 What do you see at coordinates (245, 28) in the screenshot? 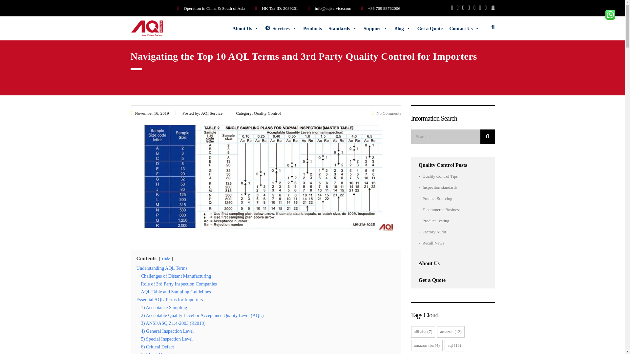
I see `About Us` at bounding box center [245, 28].